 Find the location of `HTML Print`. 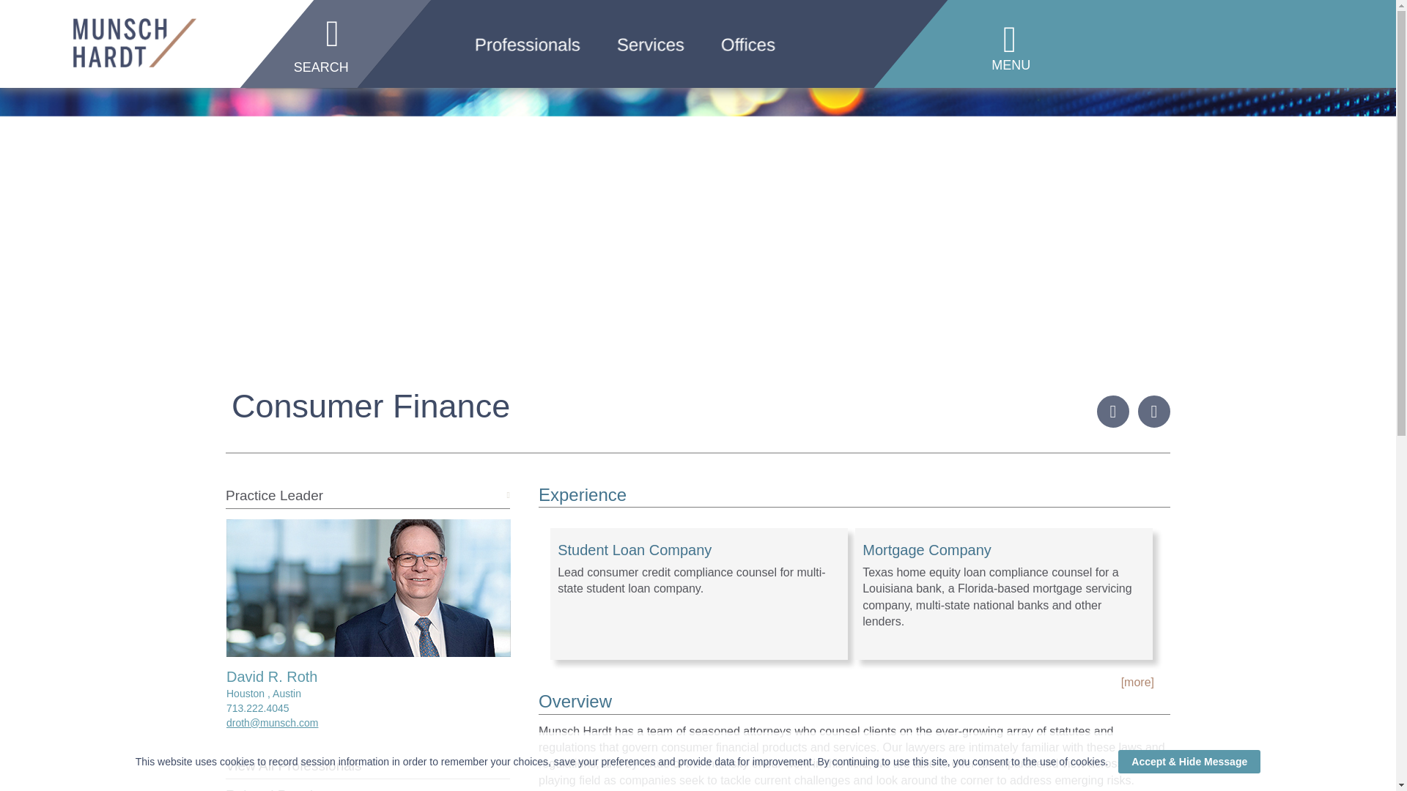

HTML Print is located at coordinates (1113, 412).